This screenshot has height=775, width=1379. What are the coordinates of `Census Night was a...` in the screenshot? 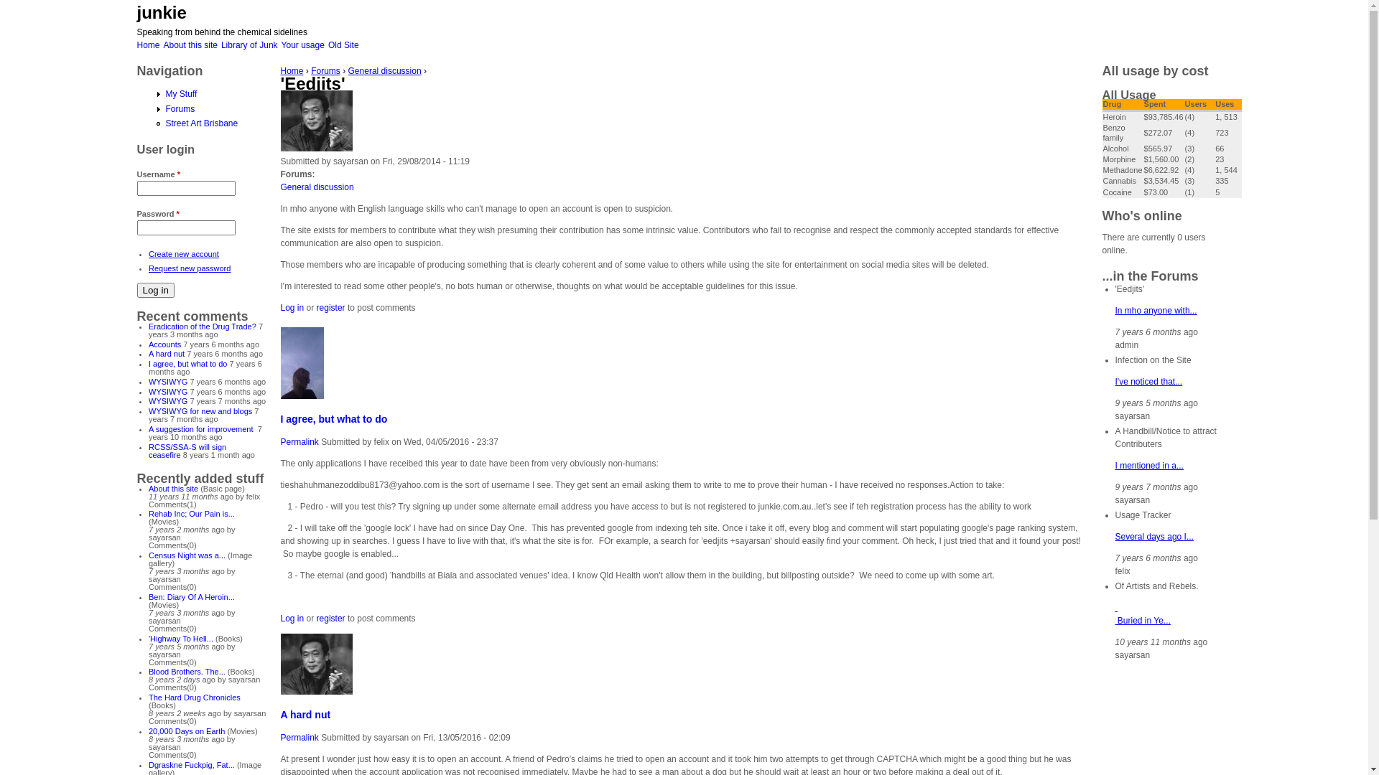 It's located at (187, 555).